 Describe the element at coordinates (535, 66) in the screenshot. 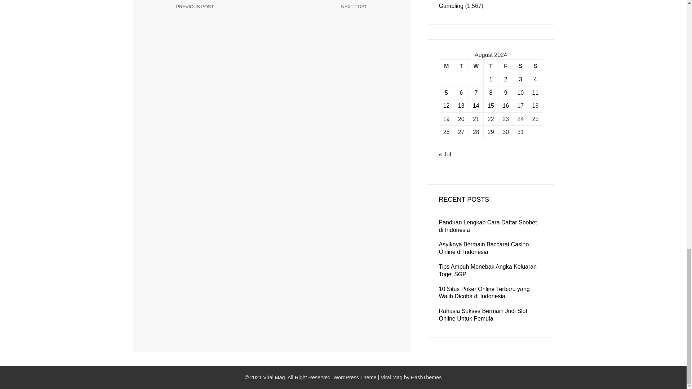

I see `Download Viral News` at that location.